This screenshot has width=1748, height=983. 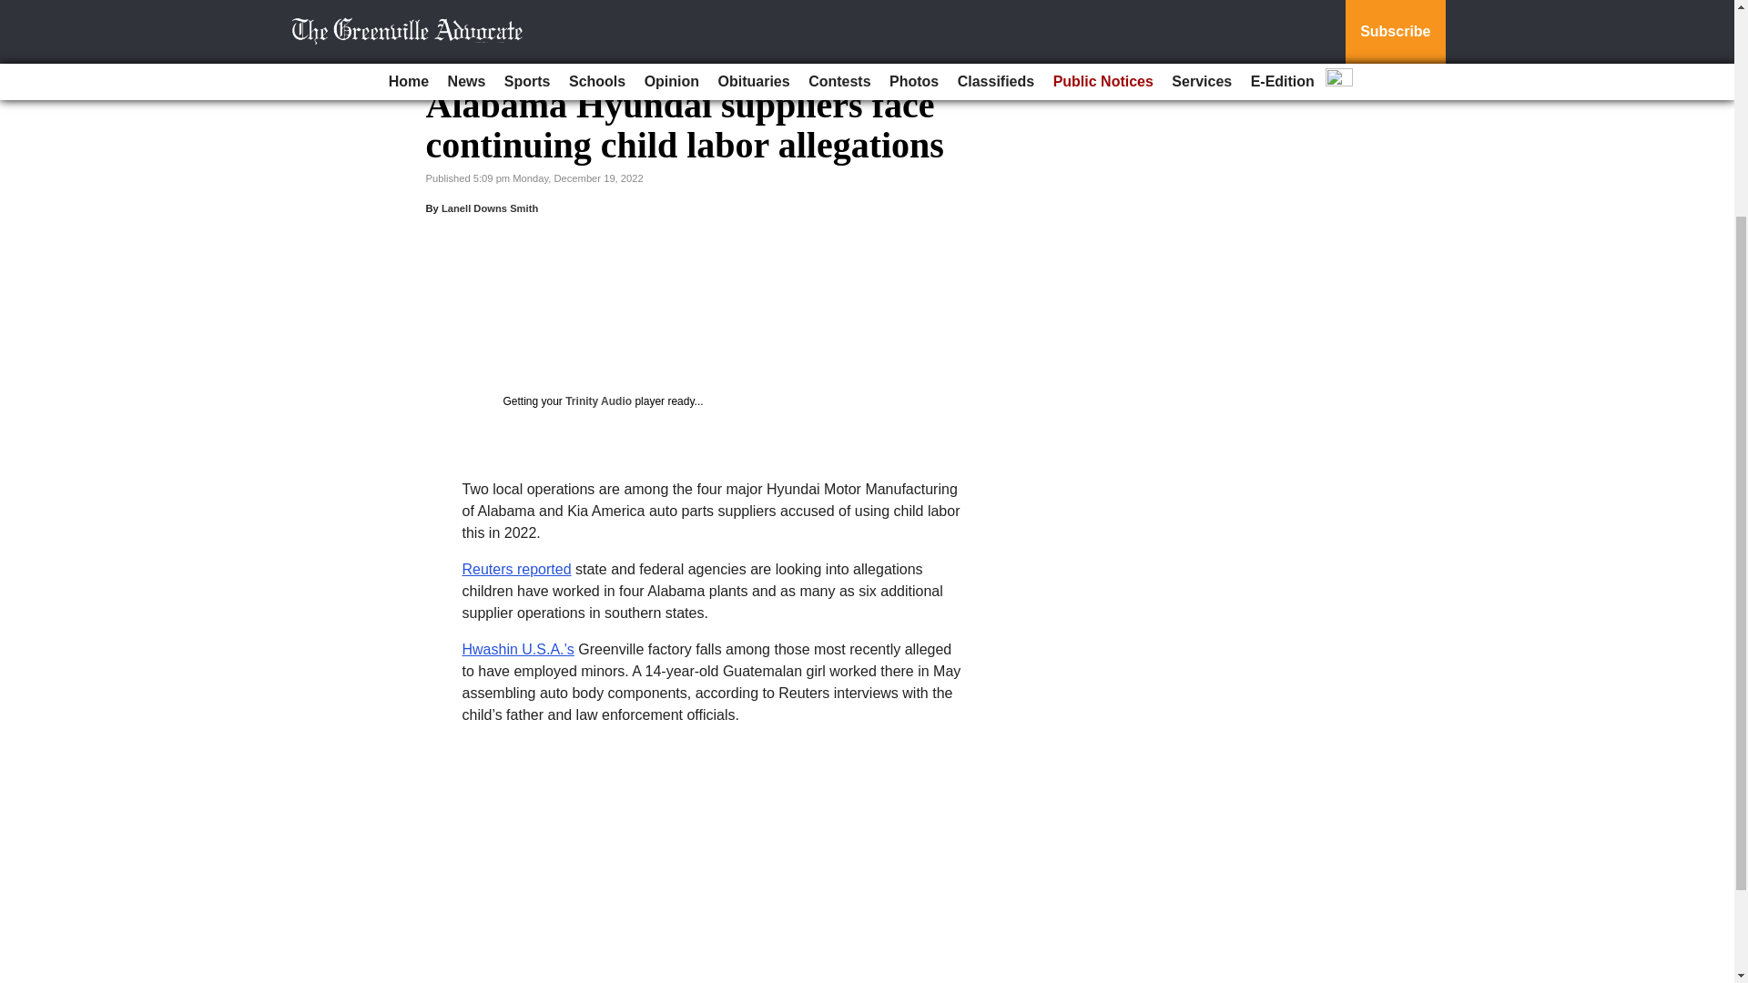 I want to click on Lanell Downs Smith, so click(x=490, y=208).